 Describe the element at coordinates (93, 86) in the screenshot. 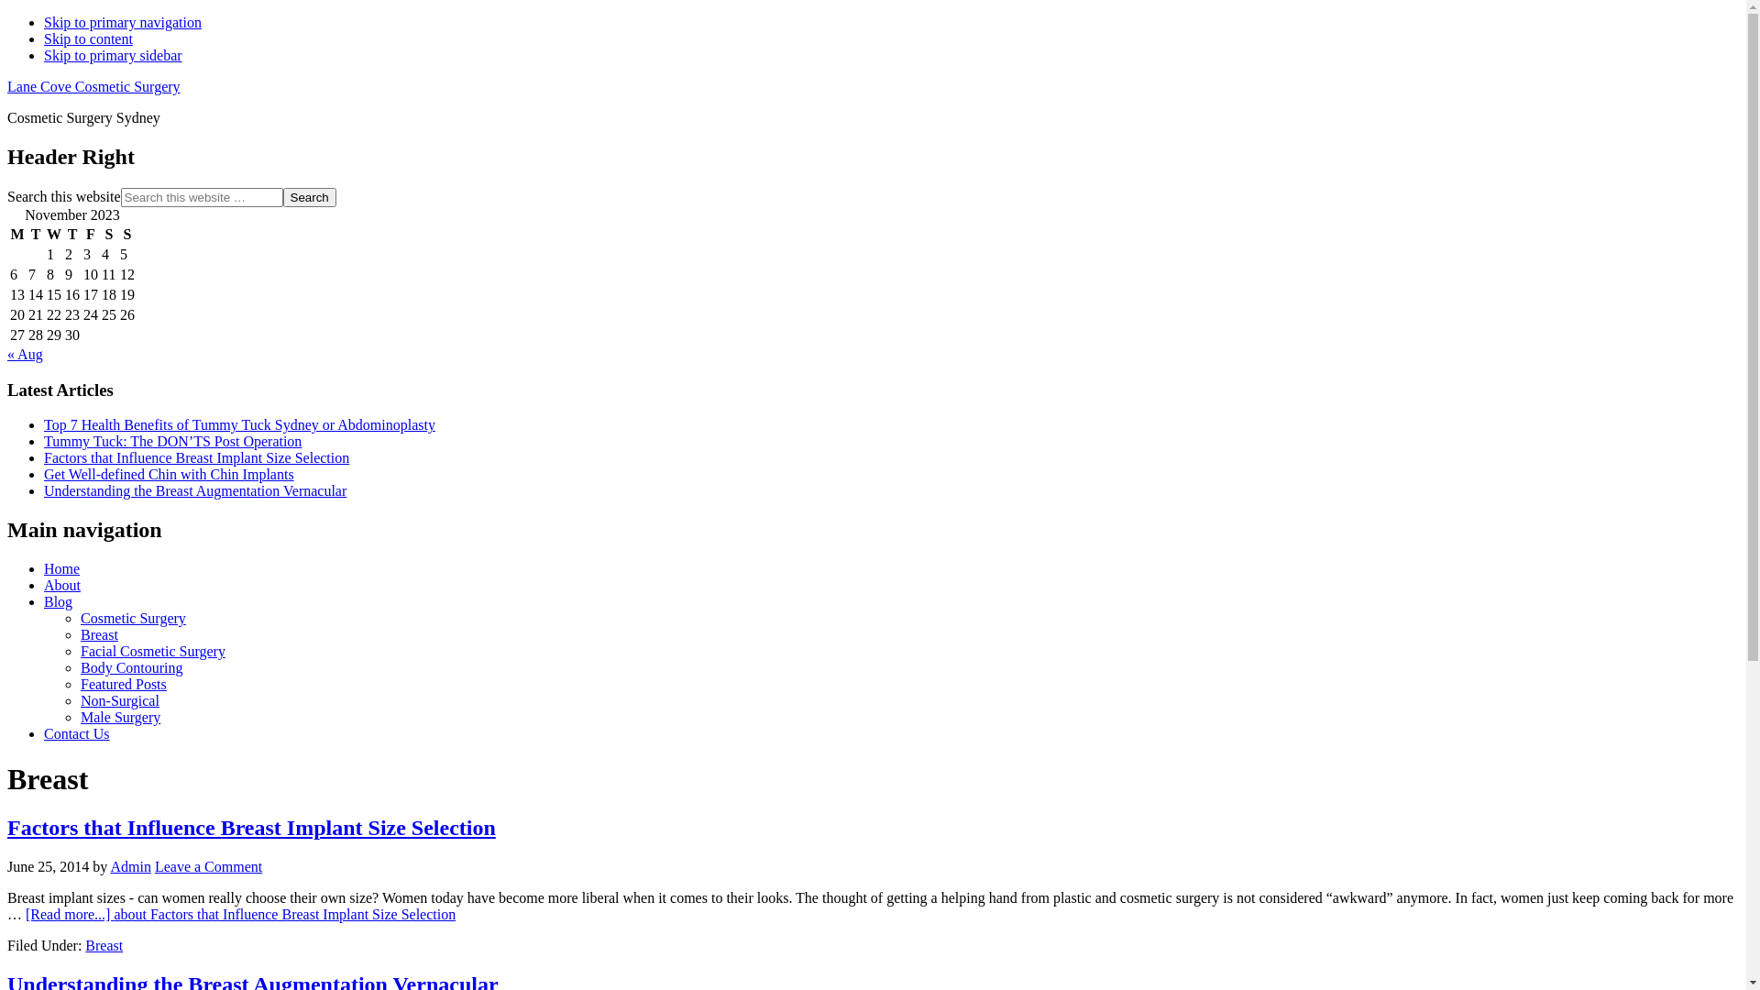

I see `Lane Cove Cosmetic Surgery` at that location.